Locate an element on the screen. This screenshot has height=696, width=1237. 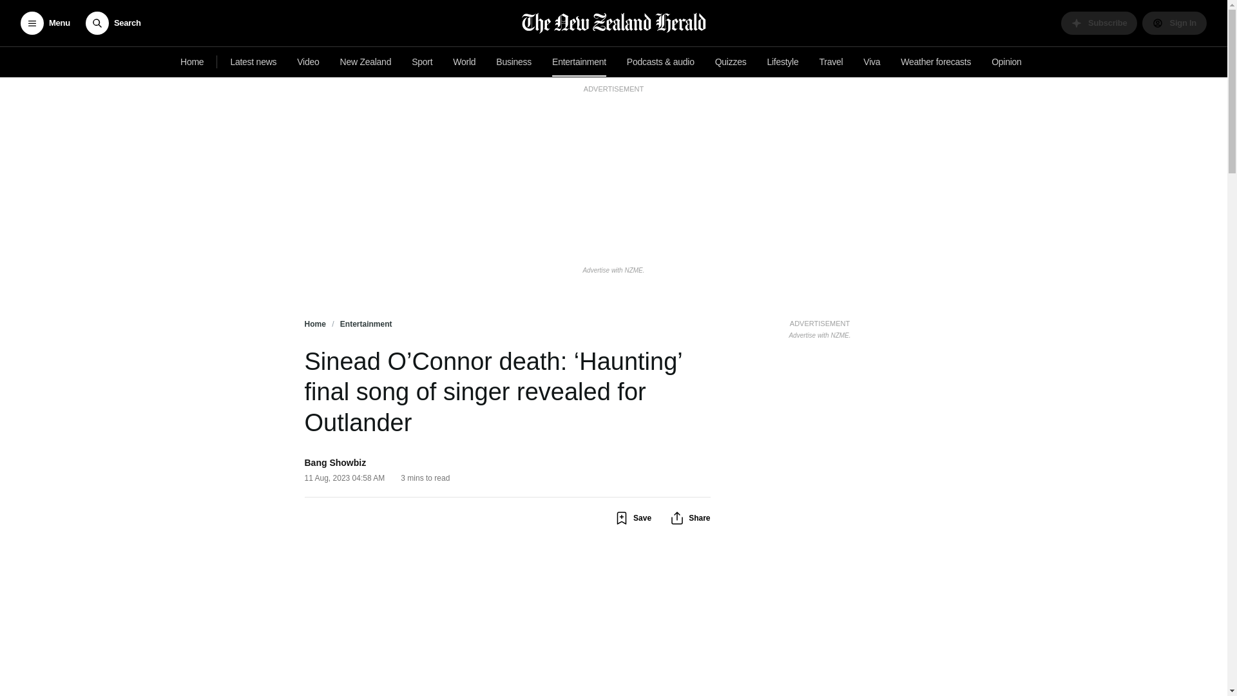
World is located at coordinates (1174, 23).